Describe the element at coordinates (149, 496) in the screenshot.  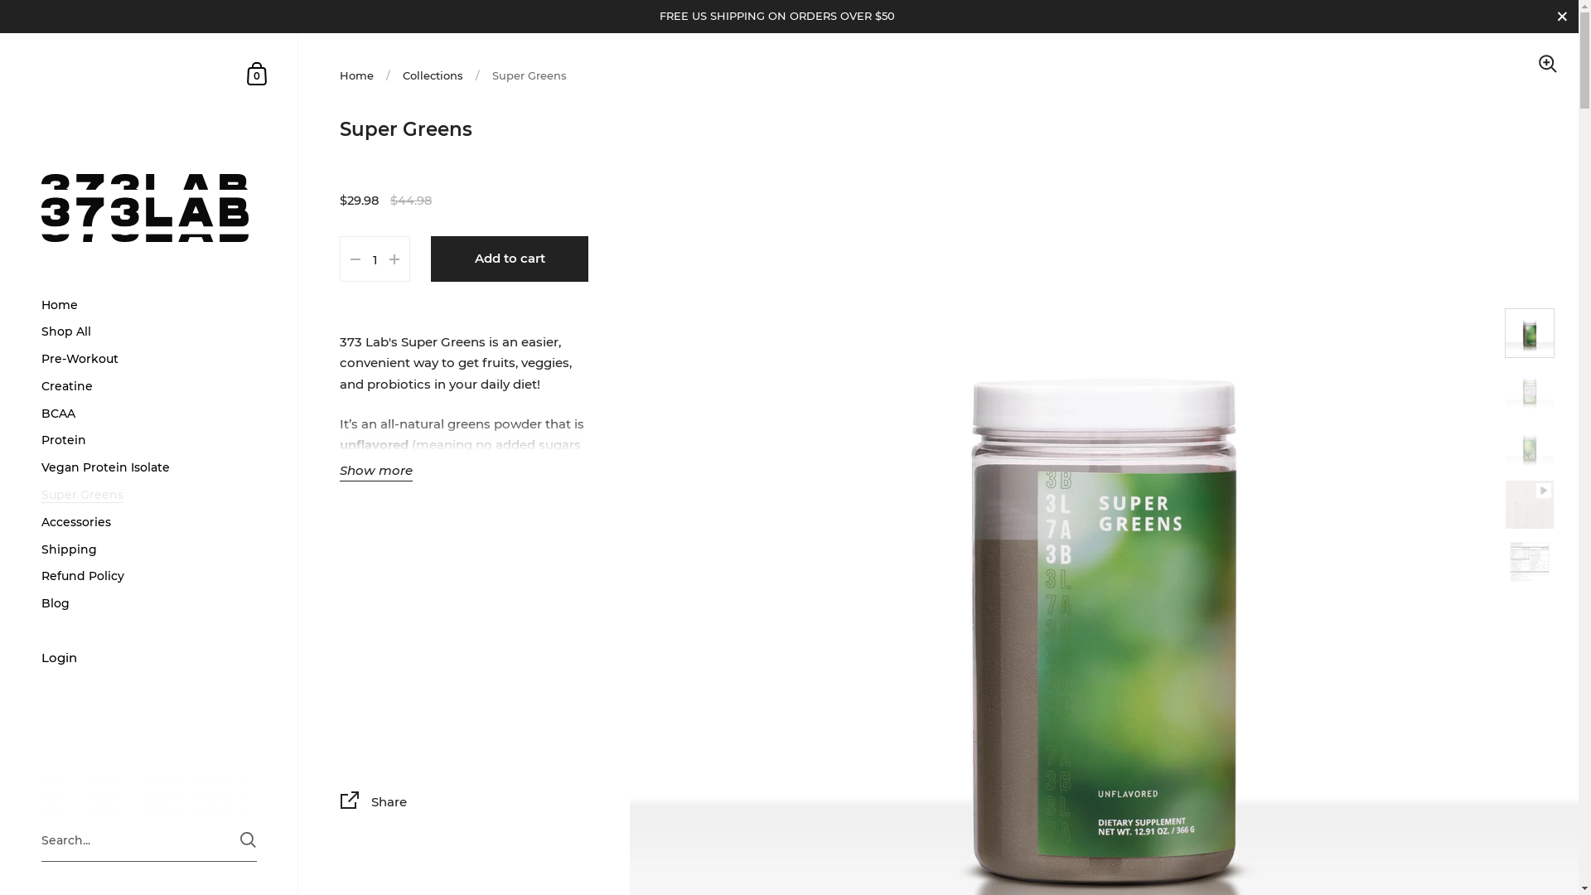
I see `Super Greens` at that location.